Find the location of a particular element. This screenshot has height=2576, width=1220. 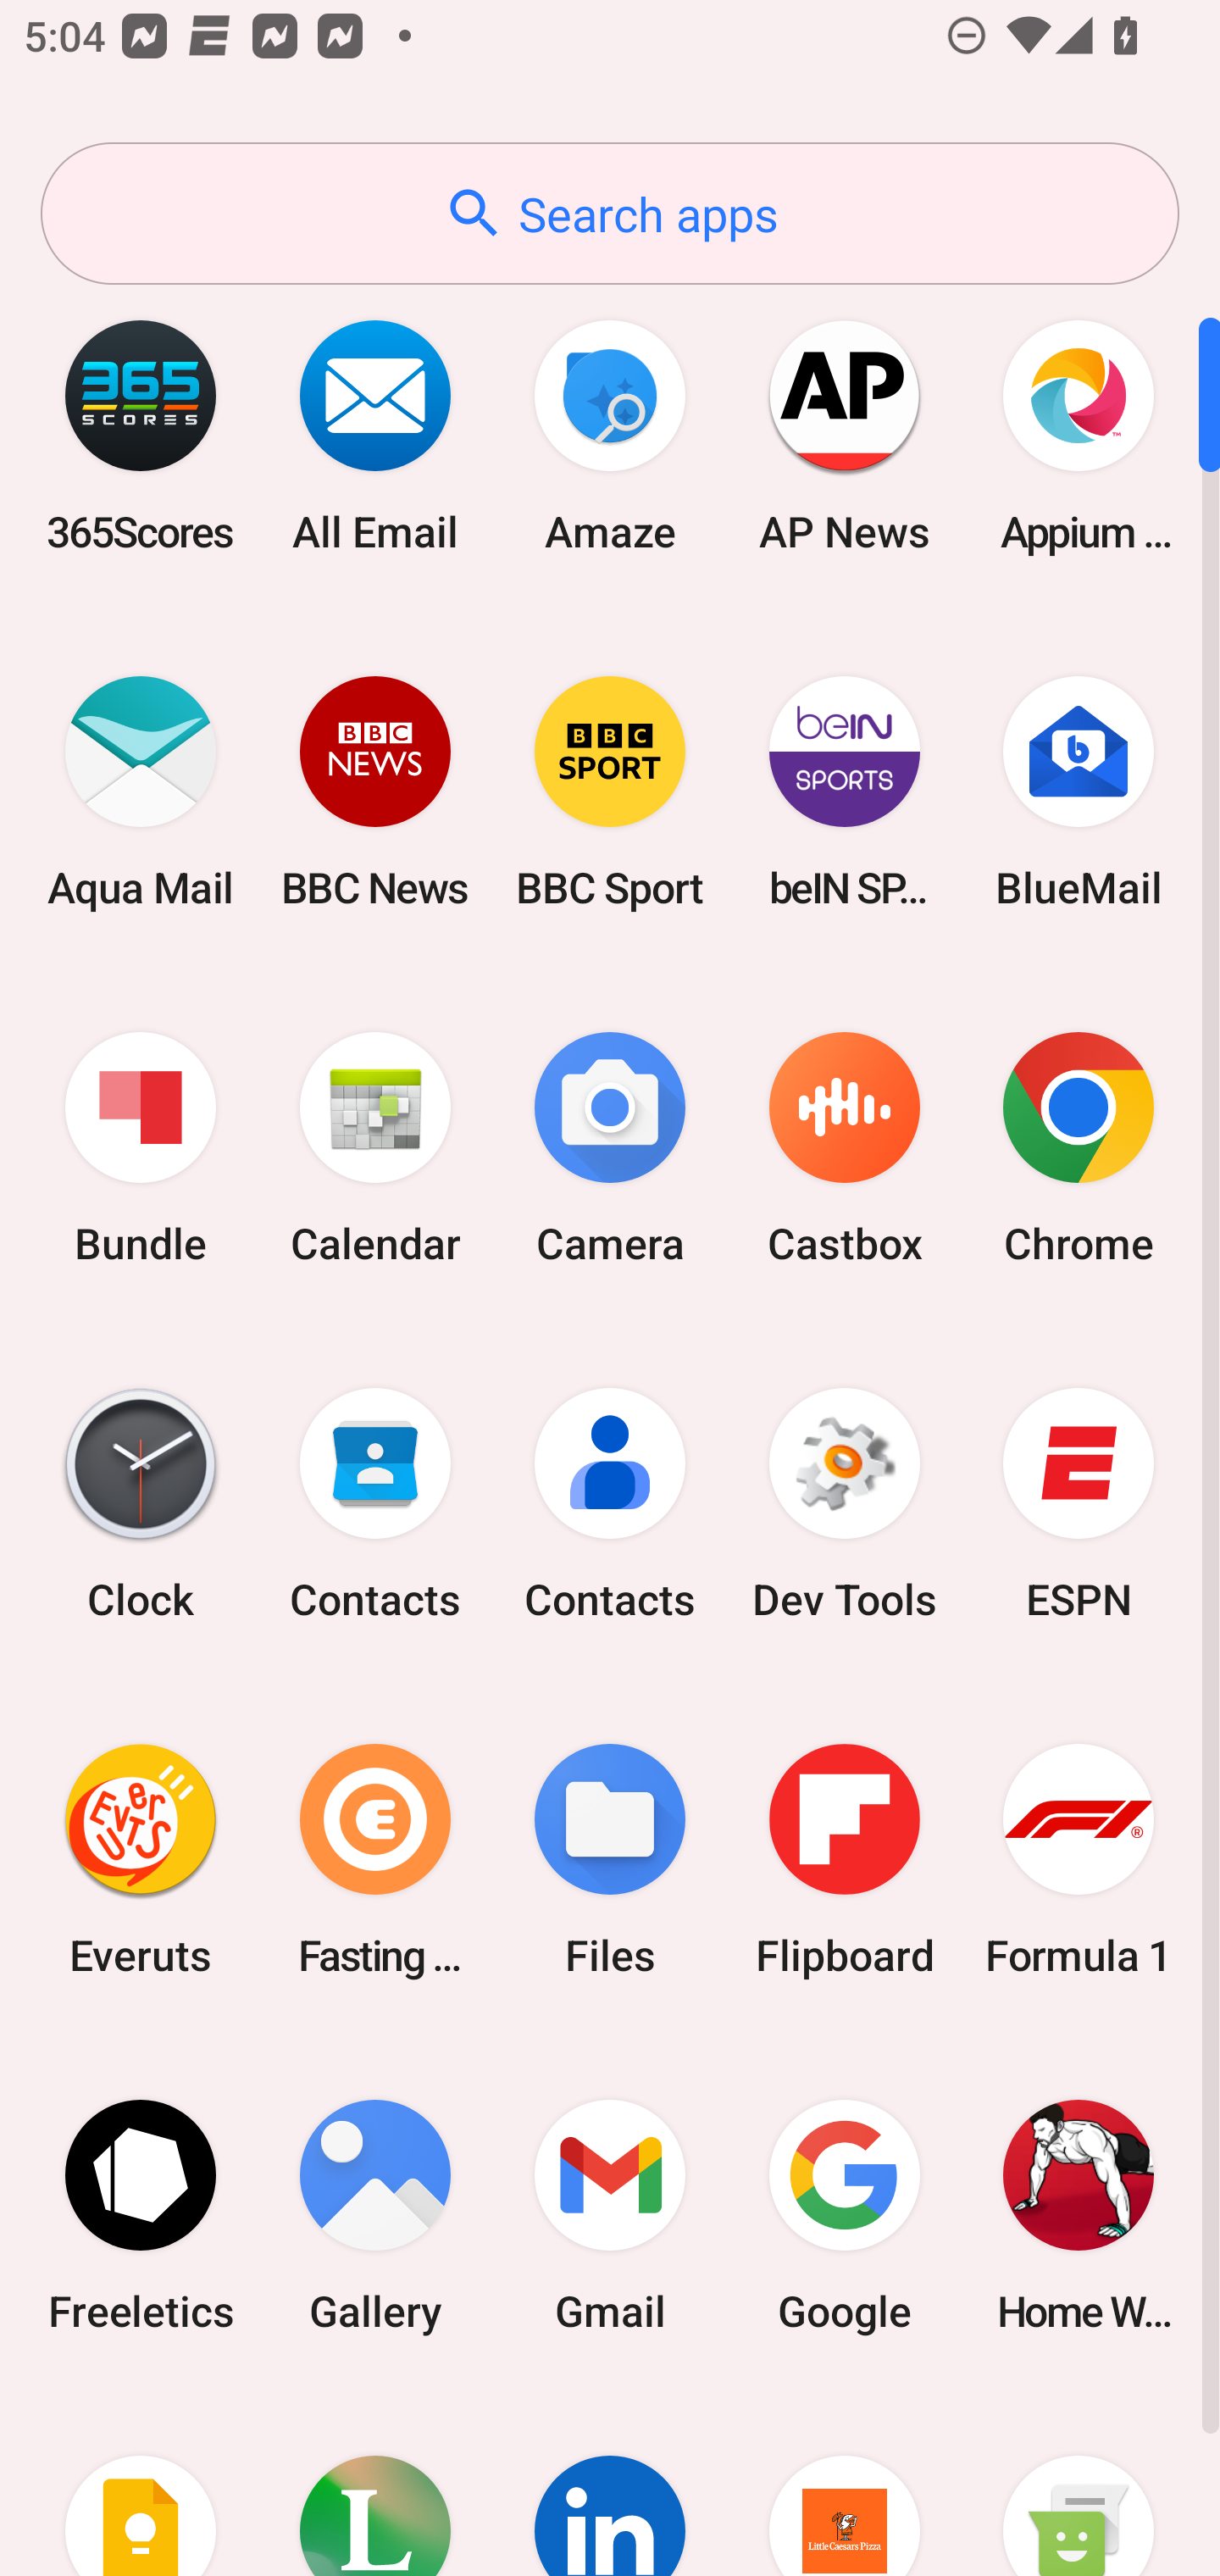

Appium Settings is located at coordinates (1079, 436).